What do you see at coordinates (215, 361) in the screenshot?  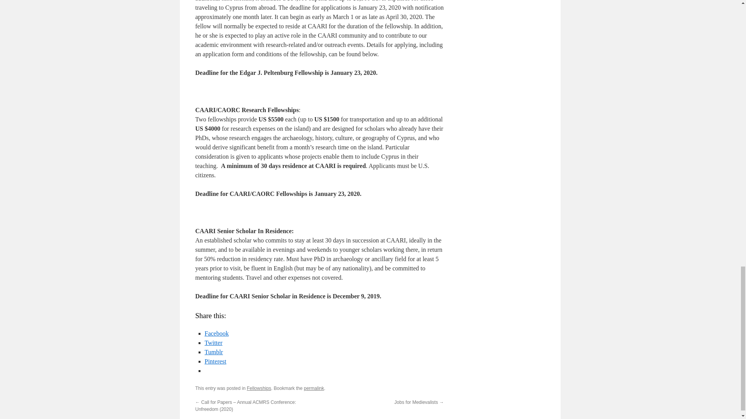 I see `Pinterest` at bounding box center [215, 361].